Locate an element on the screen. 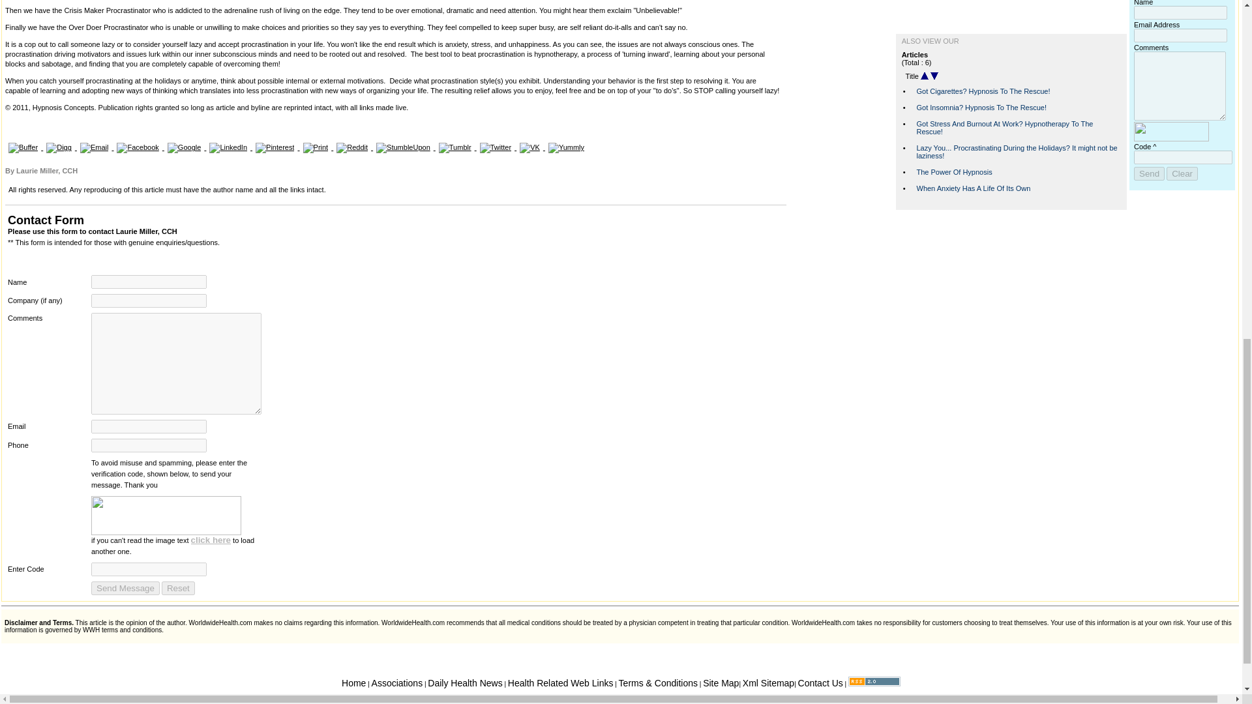  Send is located at coordinates (1149, 173).